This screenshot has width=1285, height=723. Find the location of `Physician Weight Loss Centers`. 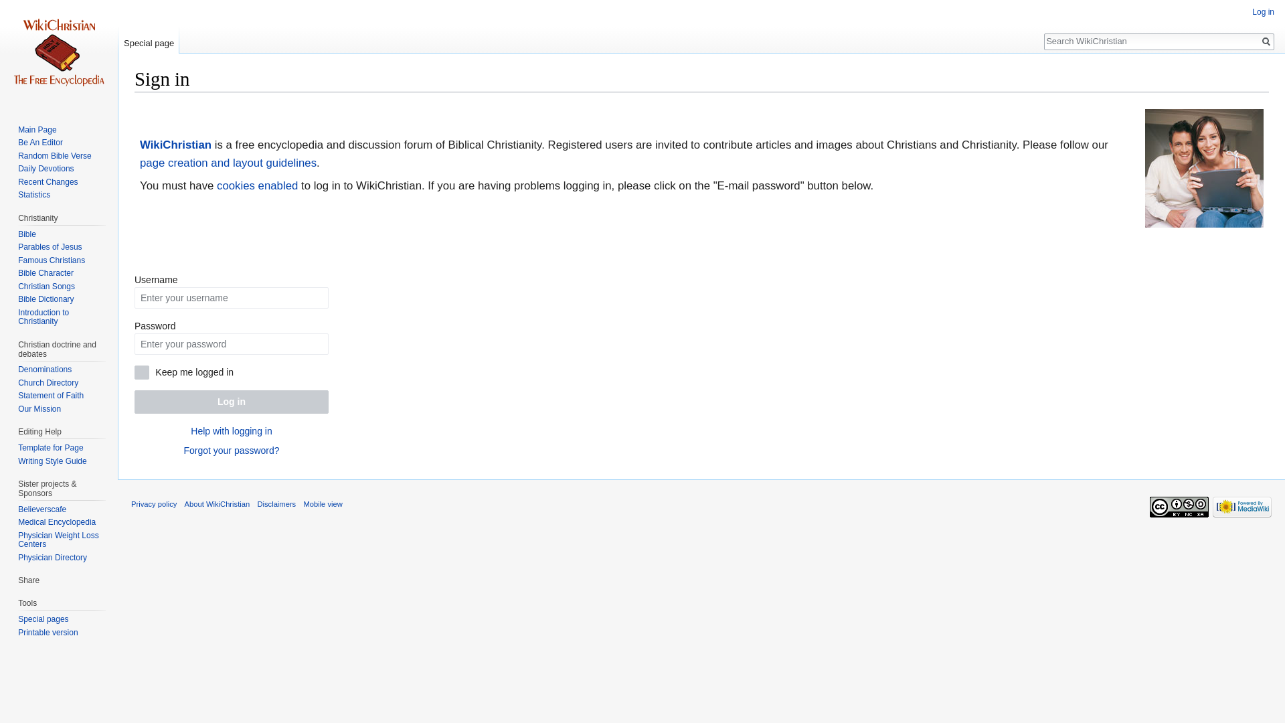

Physician Weight Loss Centers is located at coordinates (58, 540).